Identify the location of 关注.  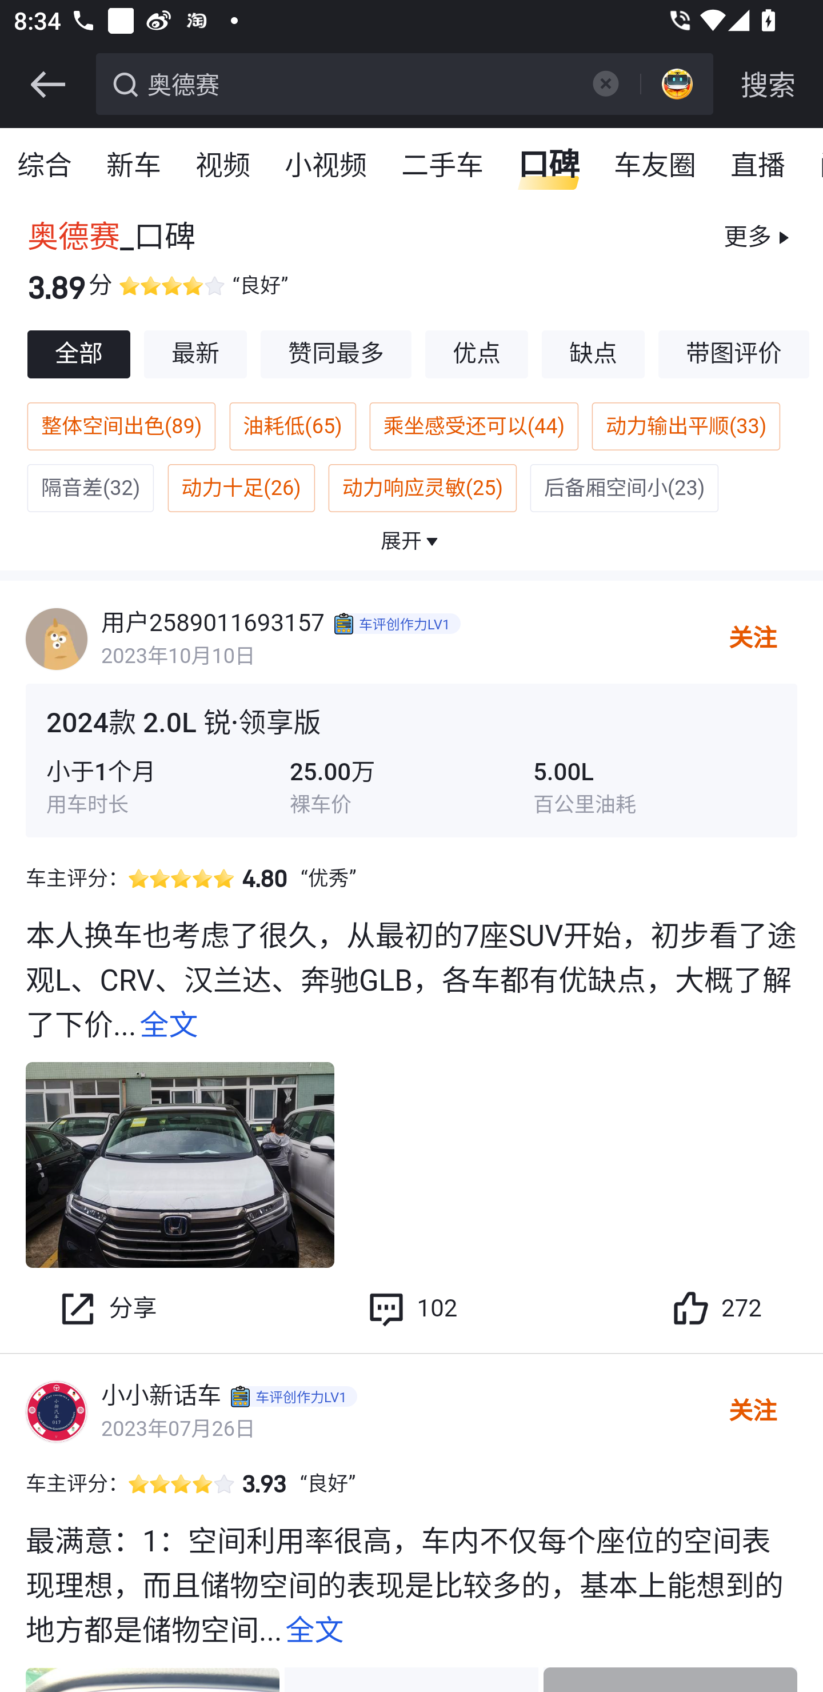
(752, 1412).